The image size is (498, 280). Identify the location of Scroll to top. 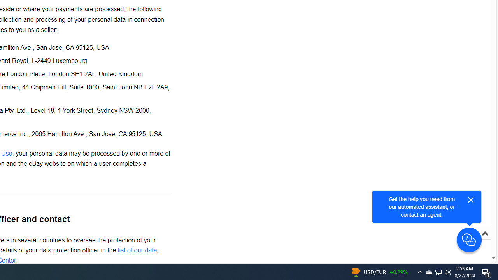
(485, 241).